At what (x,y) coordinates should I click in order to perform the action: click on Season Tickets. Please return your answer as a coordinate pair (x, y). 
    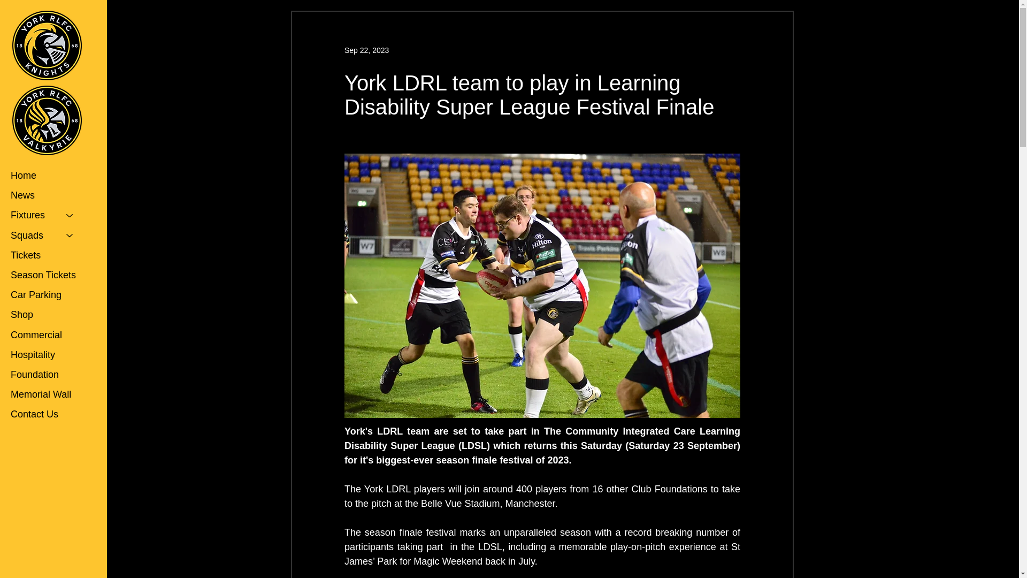
    Looking at the image, I should click on (47, 275).